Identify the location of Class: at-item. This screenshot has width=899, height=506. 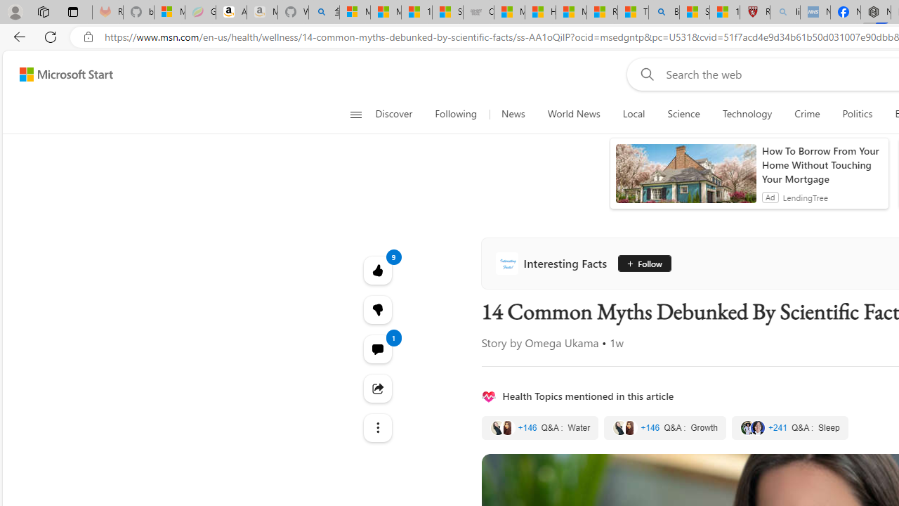
(378, 428).